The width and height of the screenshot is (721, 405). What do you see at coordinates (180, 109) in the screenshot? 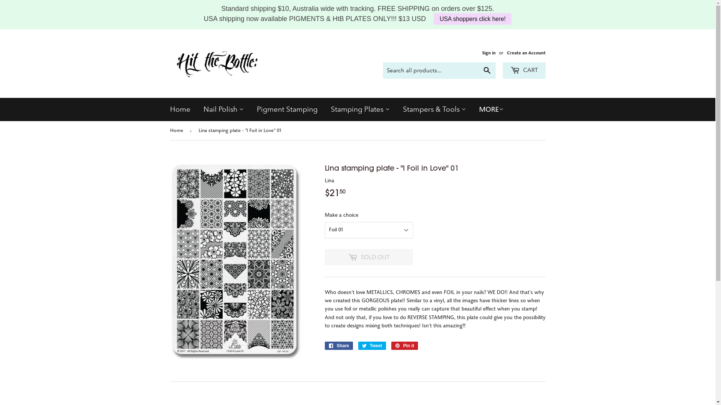
I see `Home` at bounding box center [180, 109].